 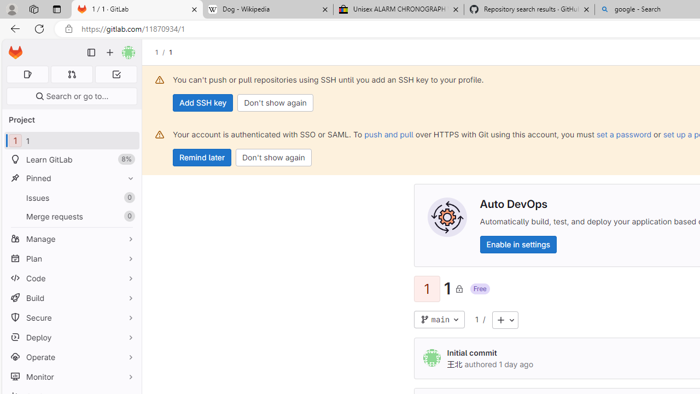 What do you see at coordinates (388, 134) in the screenshot?
I see `push and pull` at bounding box center [388, 134].